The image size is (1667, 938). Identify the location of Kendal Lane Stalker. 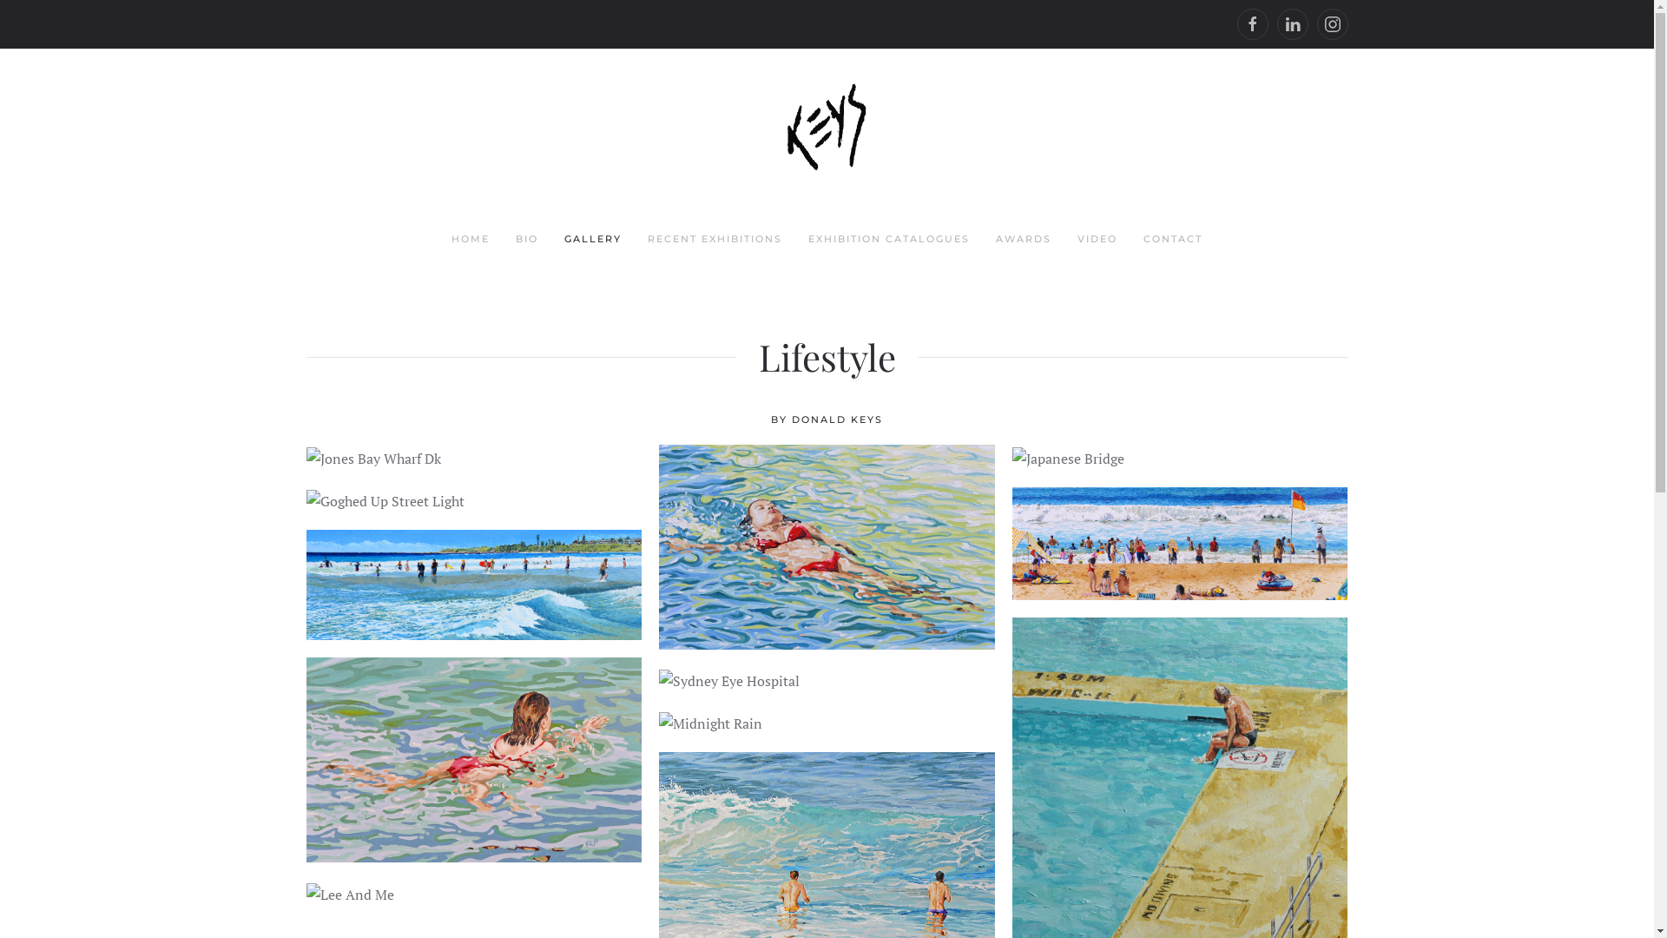
(474, 761).